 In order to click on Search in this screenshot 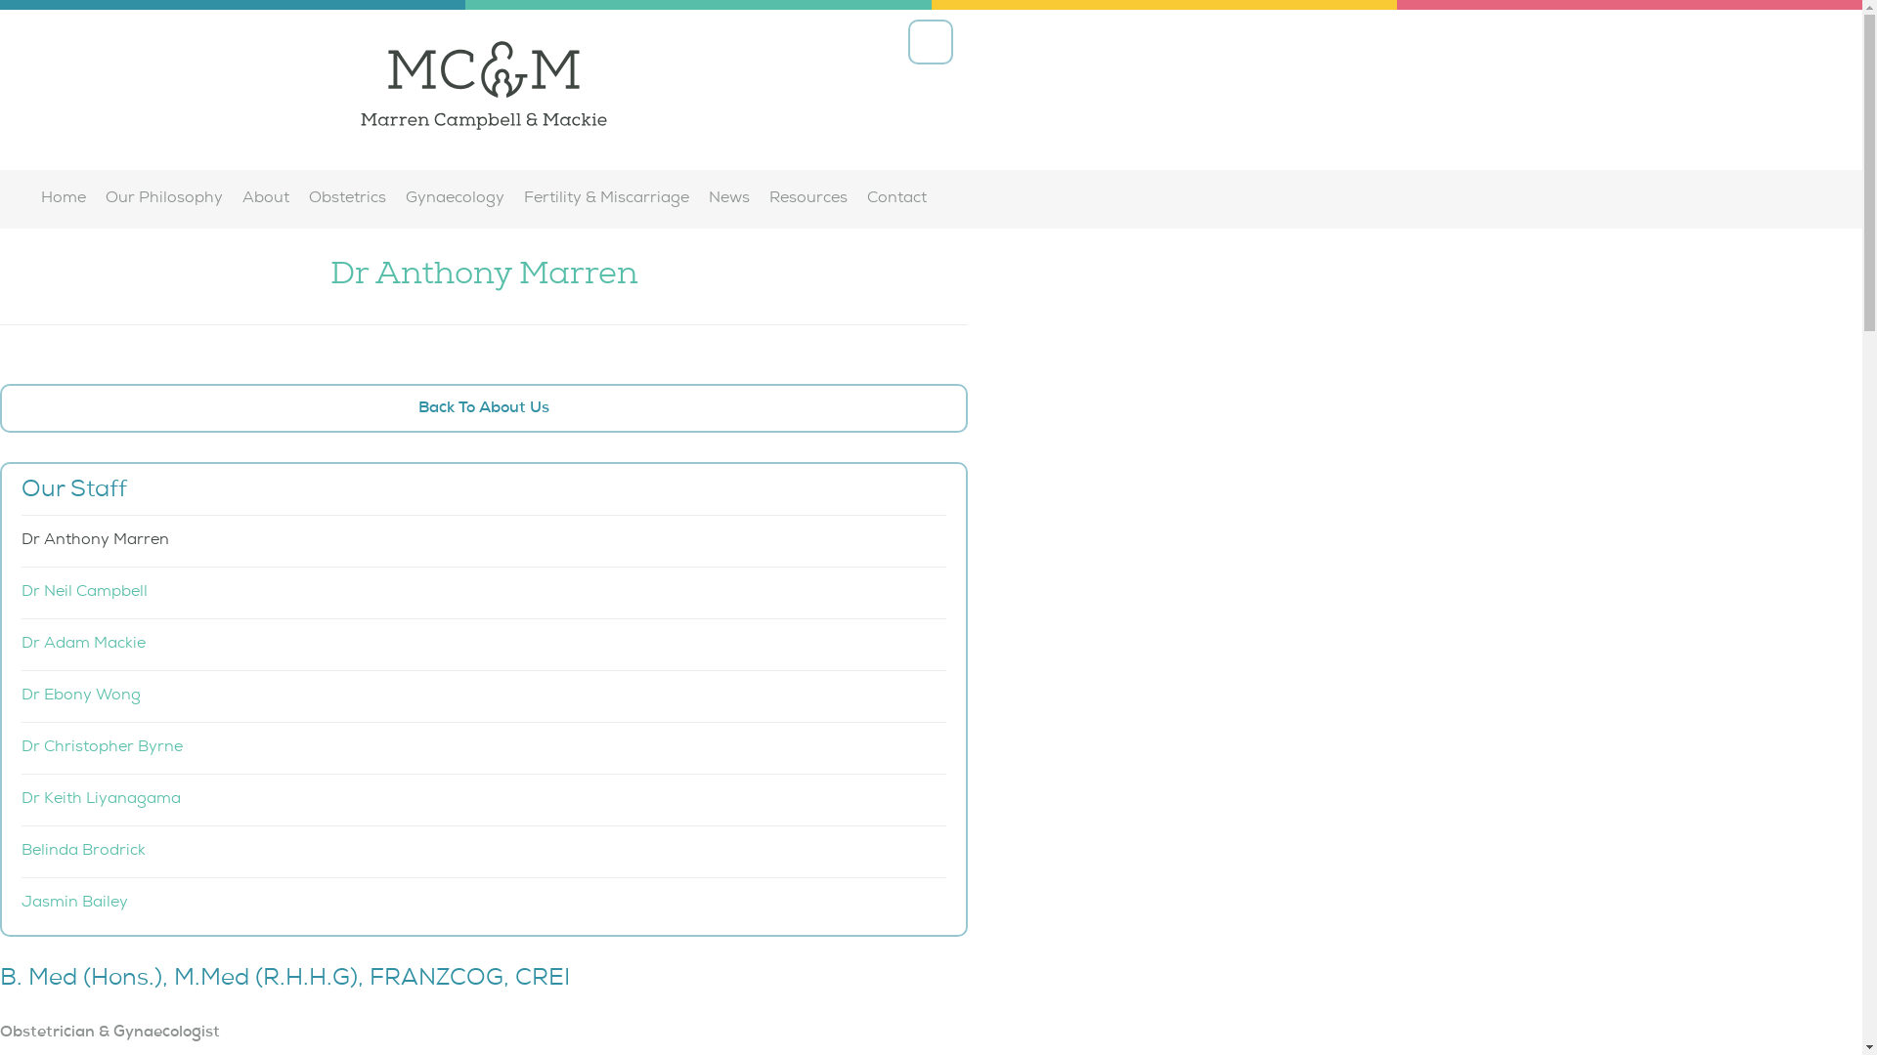, I will do `click(931, 42)`.